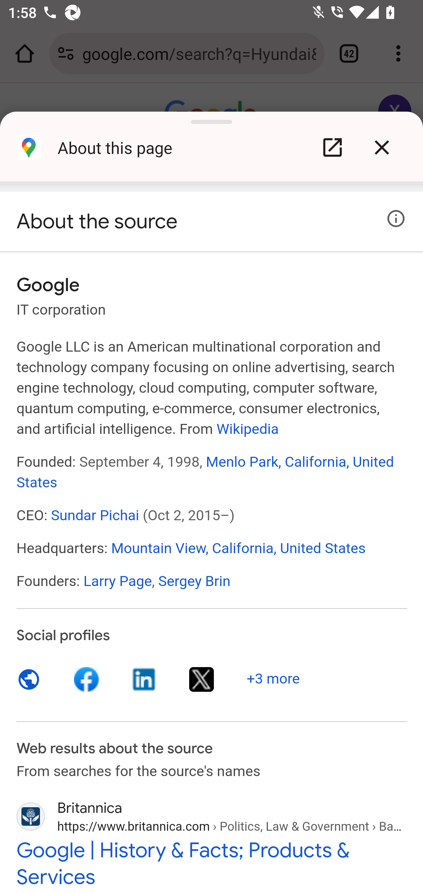 This screenshot has width=423, height=893. Describe the element at coordinates (273, 679) in the screenshot. I see `+3 more` at that location.